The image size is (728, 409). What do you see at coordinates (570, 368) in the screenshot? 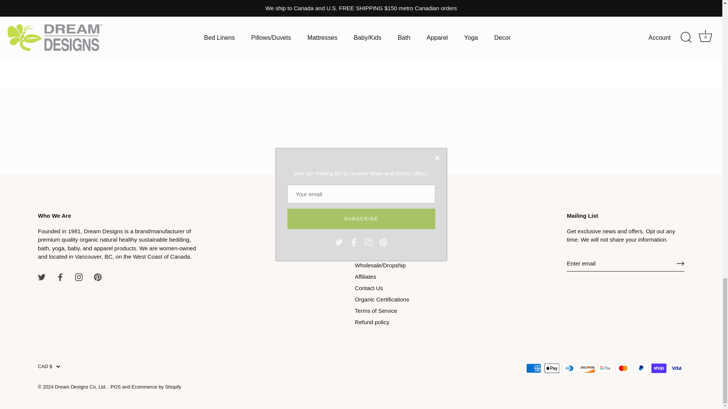
I see `Diners Club` at bounding box center [570, 368].